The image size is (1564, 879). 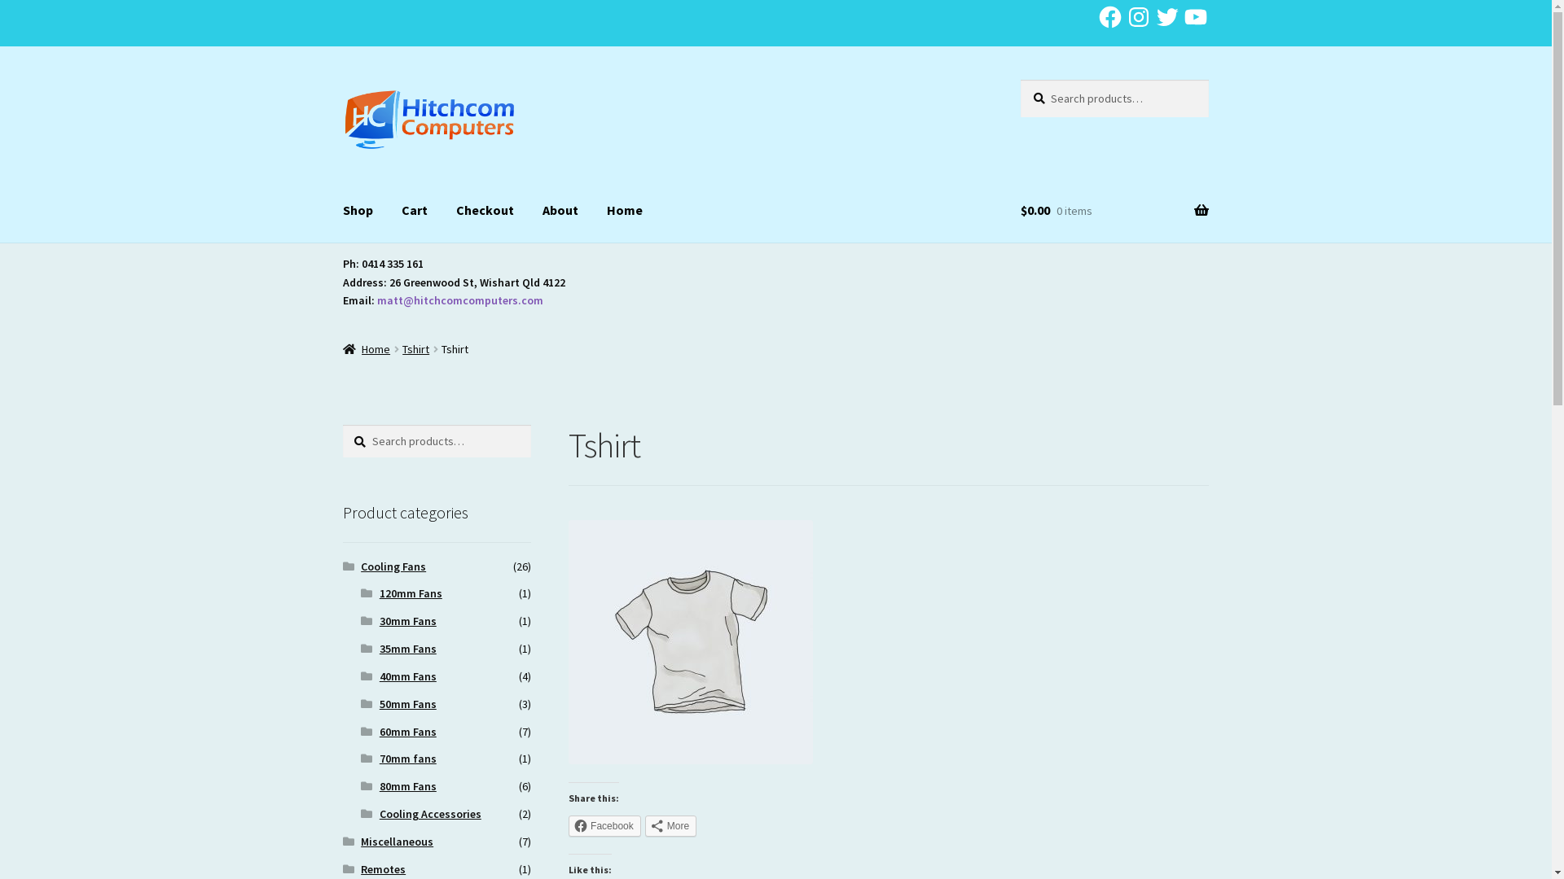 What do you see at coordinates (560, 211) in the screenshot?
I see `About` at bounding box center [560, 211].